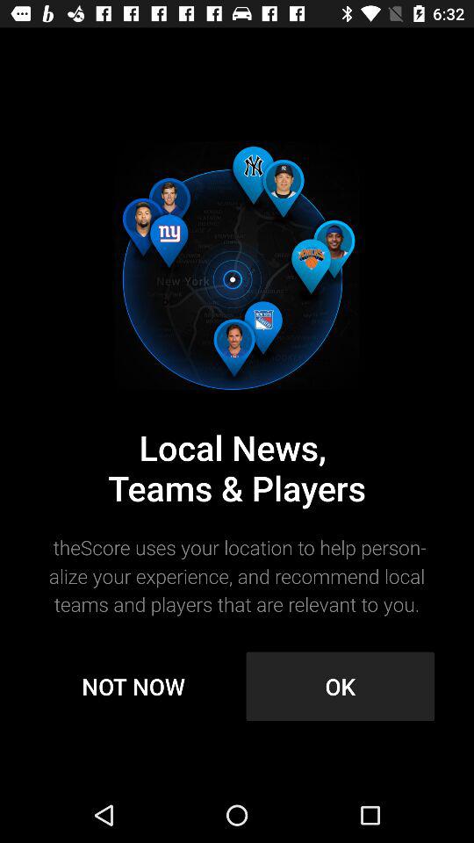 The width and height of the screenshot is (474, 843). Describe the element at coordinates (341, 687) in the screenshot. I see `select ok icon` at that location.